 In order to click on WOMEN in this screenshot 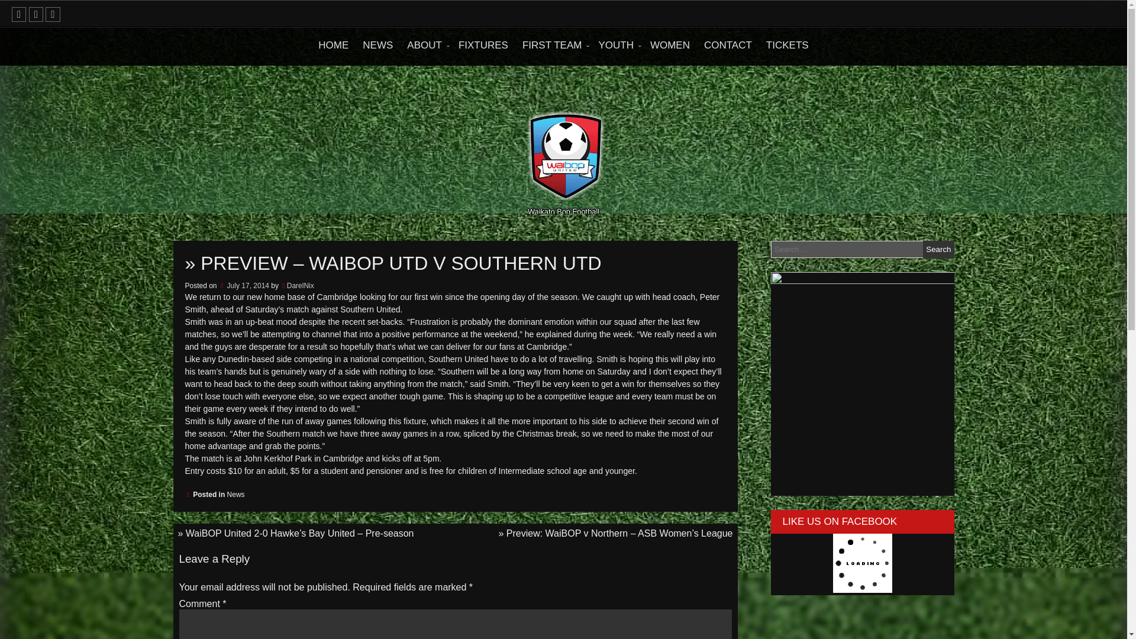, I will do `click(670, 46)`.